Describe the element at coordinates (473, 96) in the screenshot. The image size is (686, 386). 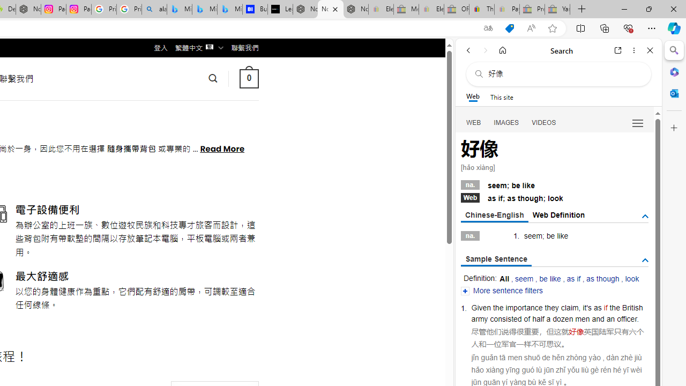
I see `Web scope` at that location.